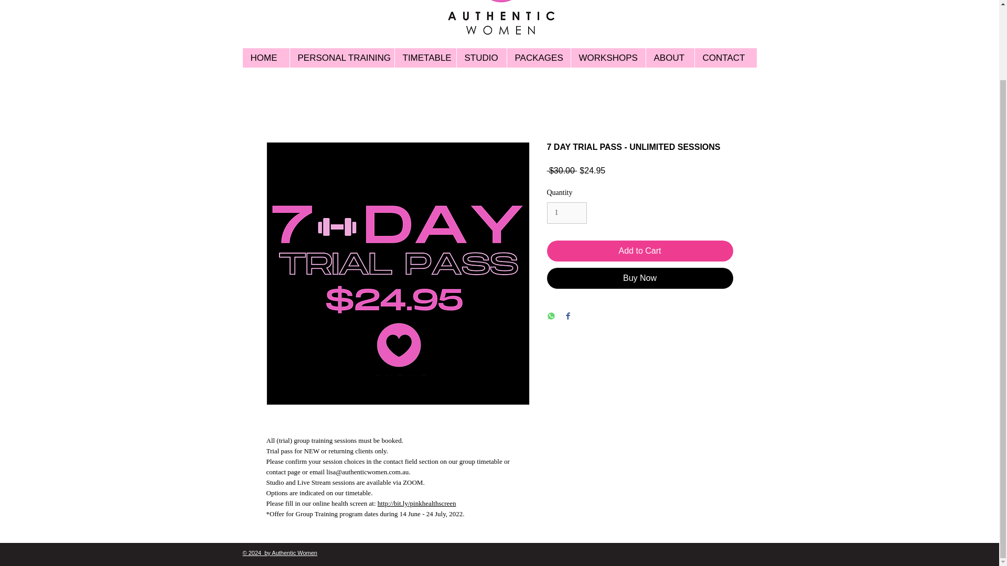  What do you see at coordinates (640, 278) in the screenshot?
I see `Buy Now` at bounding box center [640, 278].